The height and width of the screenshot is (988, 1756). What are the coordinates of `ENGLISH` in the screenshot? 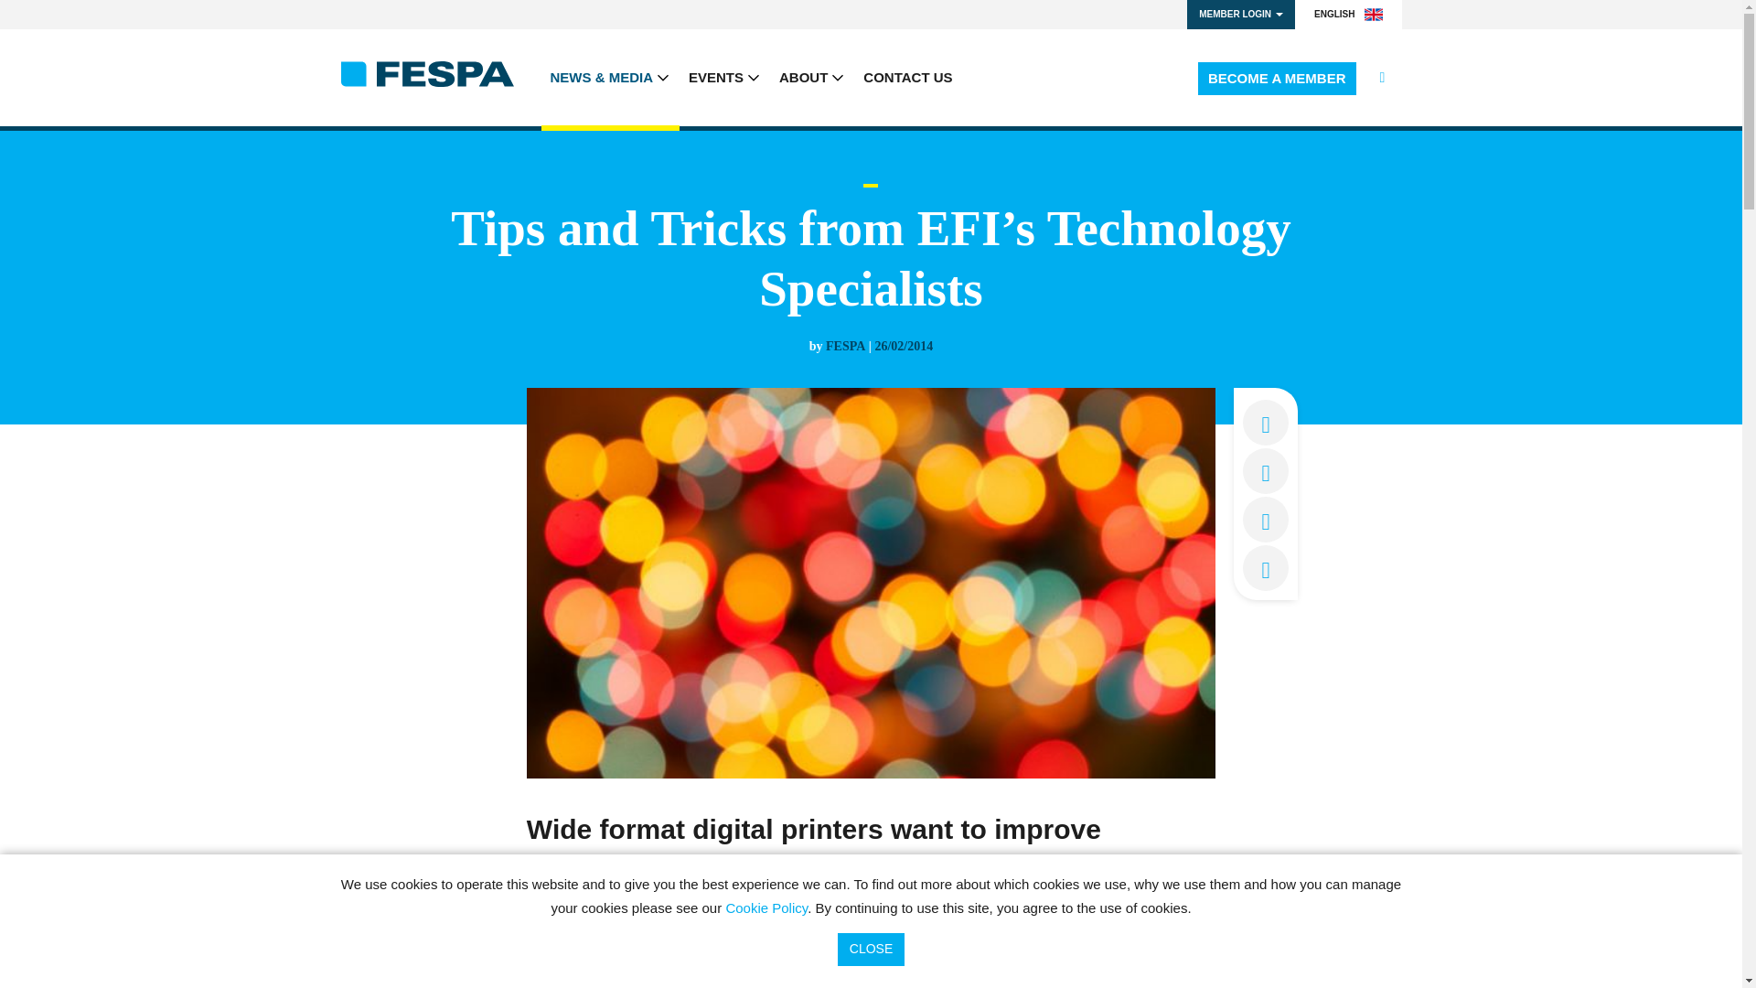 It's located at (1348, 15).